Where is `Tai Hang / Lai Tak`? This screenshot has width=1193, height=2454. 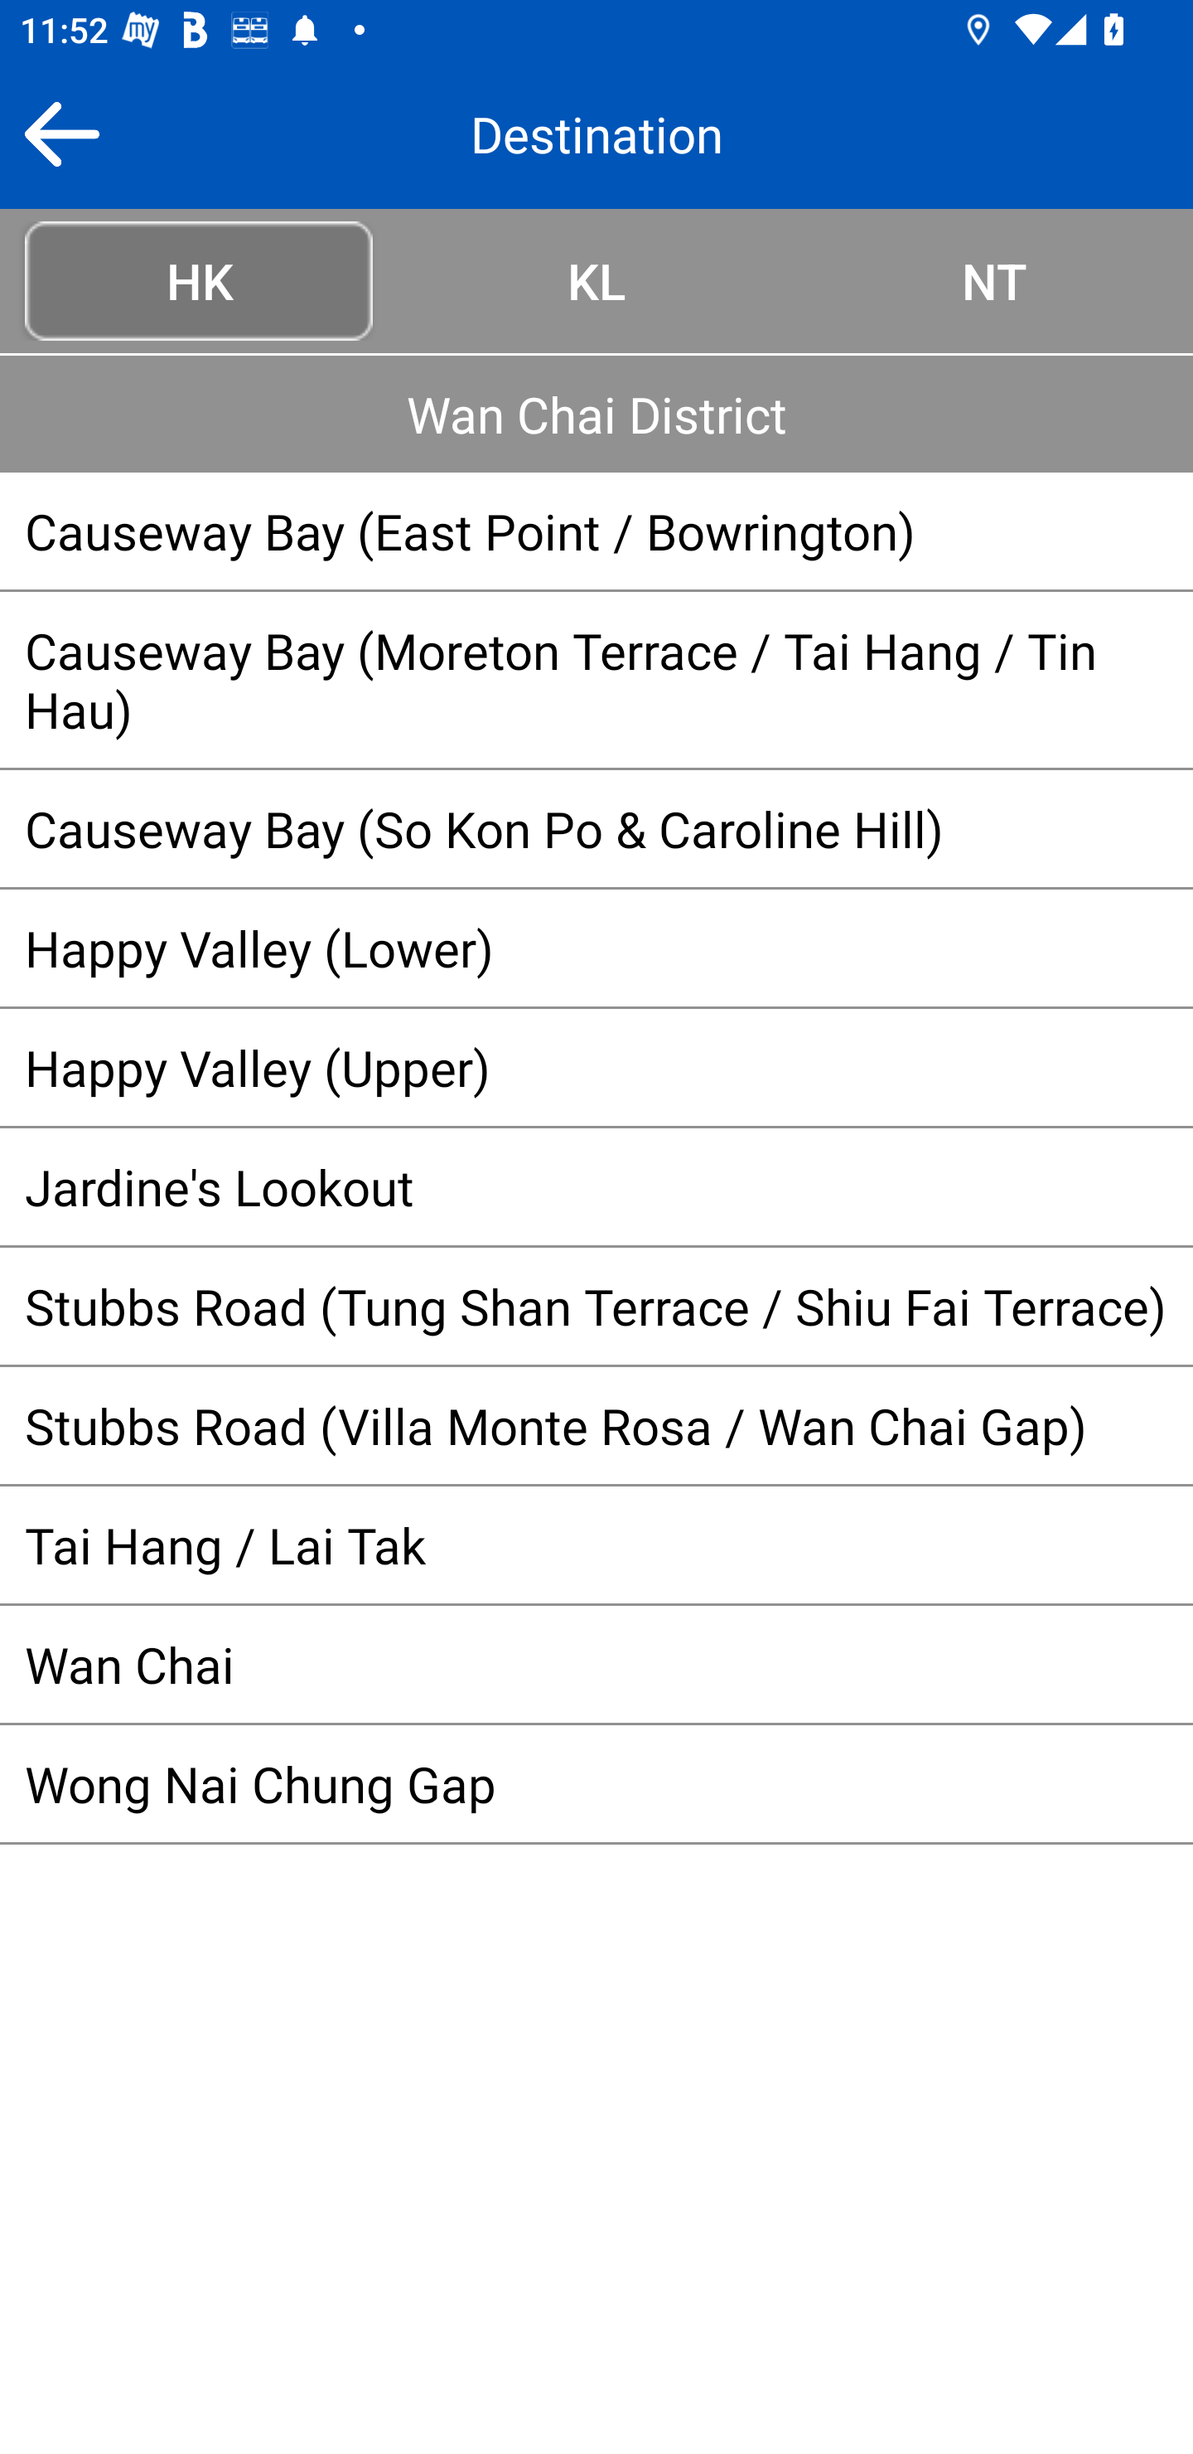
Tai Hang / Lai Tak is located at coordinates (596, 1544).